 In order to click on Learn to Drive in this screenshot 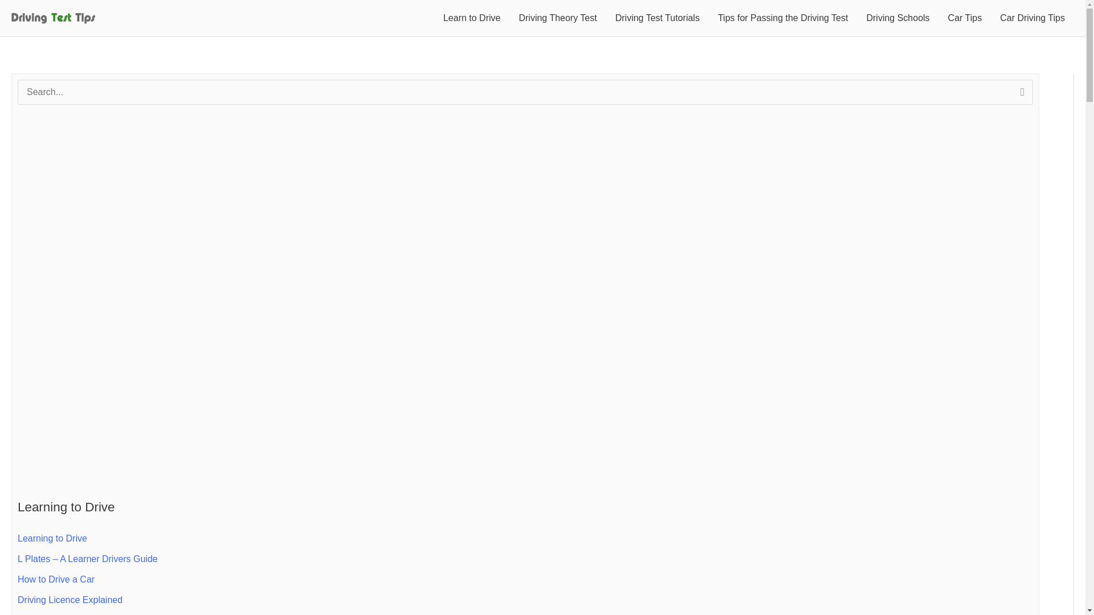, I will do `click(472, 18)`.